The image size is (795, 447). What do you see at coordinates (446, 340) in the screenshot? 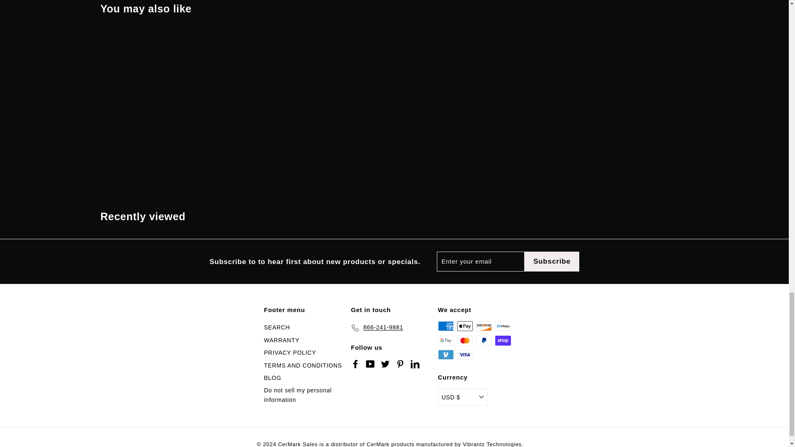
I see `Google Pay` at bounding box center [446, 340].